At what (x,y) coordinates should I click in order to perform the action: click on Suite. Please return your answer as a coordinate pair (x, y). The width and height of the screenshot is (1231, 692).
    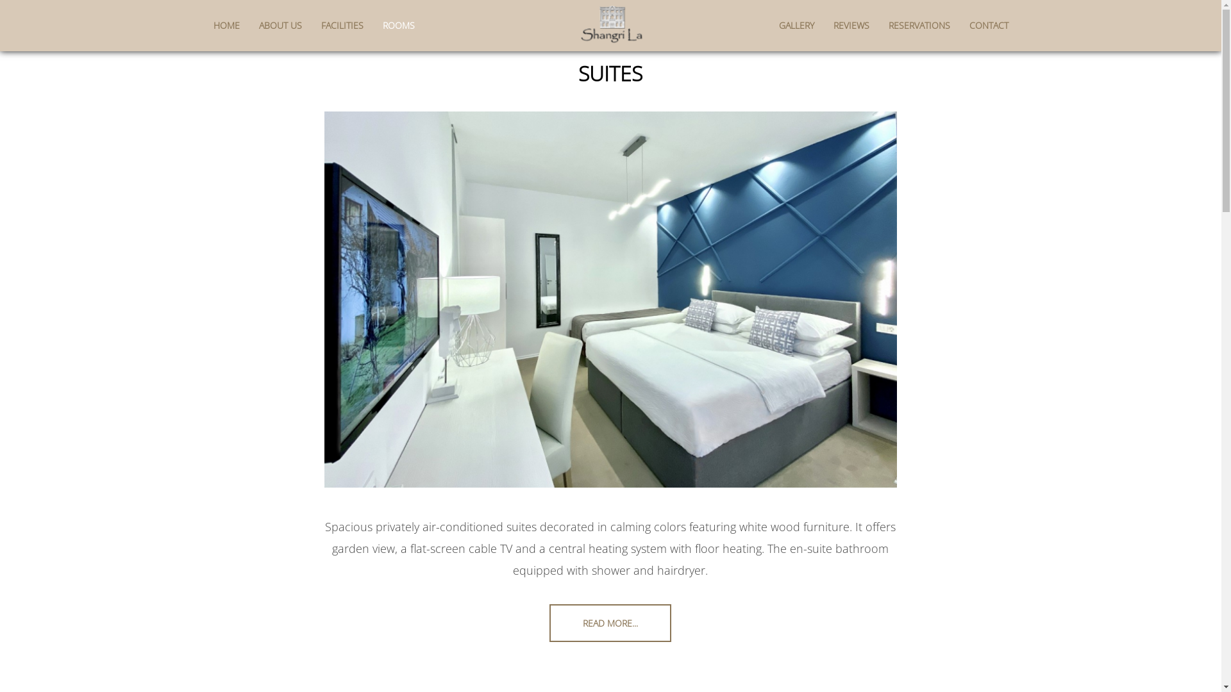
    Looking at the image, I should click on (610, 299).